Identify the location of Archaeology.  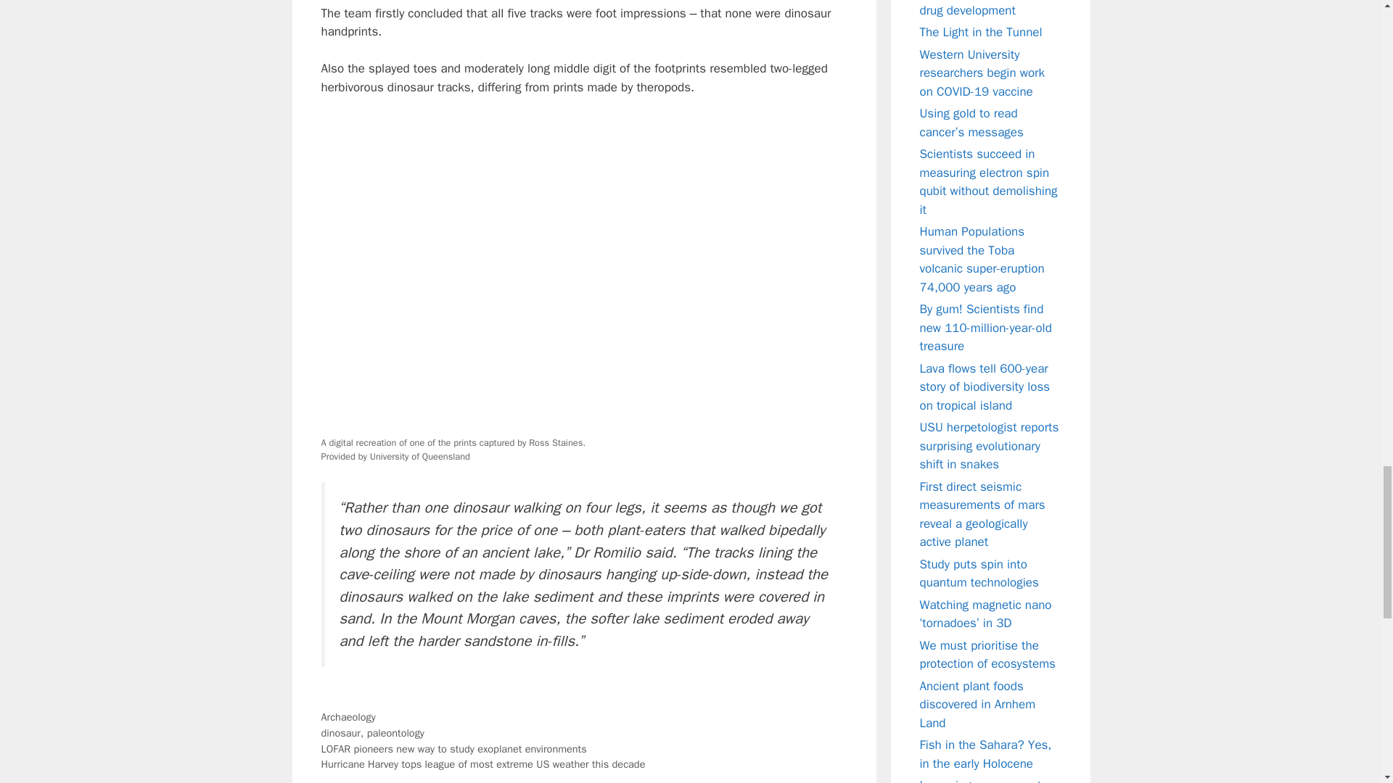
(347, 716).